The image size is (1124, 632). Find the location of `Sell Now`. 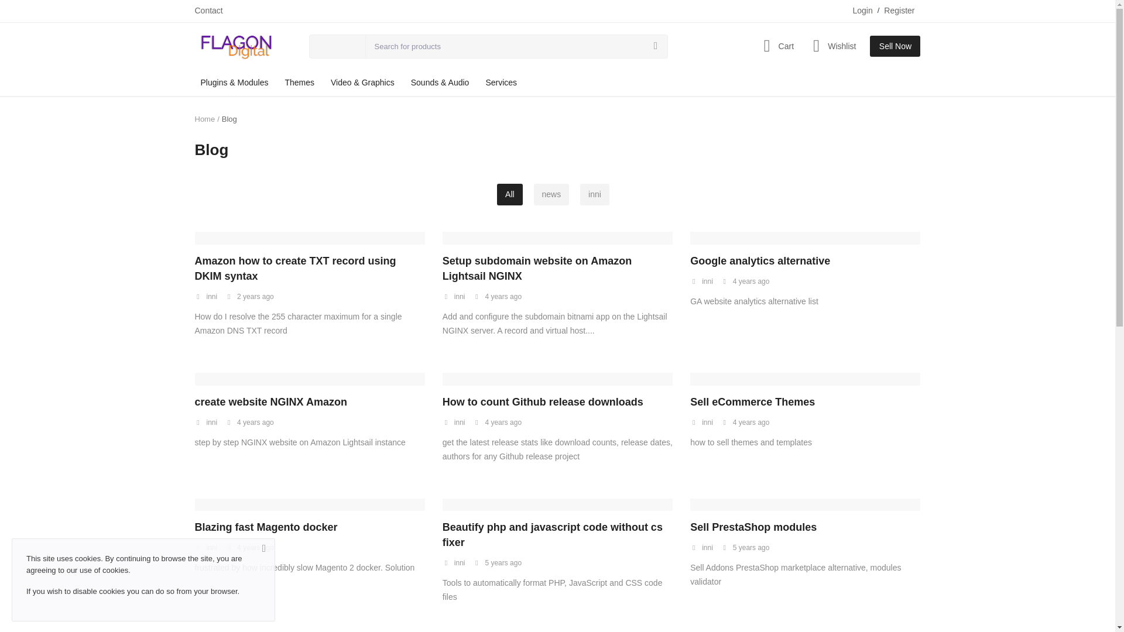

Sell Now is located at coordinates (895, 46).